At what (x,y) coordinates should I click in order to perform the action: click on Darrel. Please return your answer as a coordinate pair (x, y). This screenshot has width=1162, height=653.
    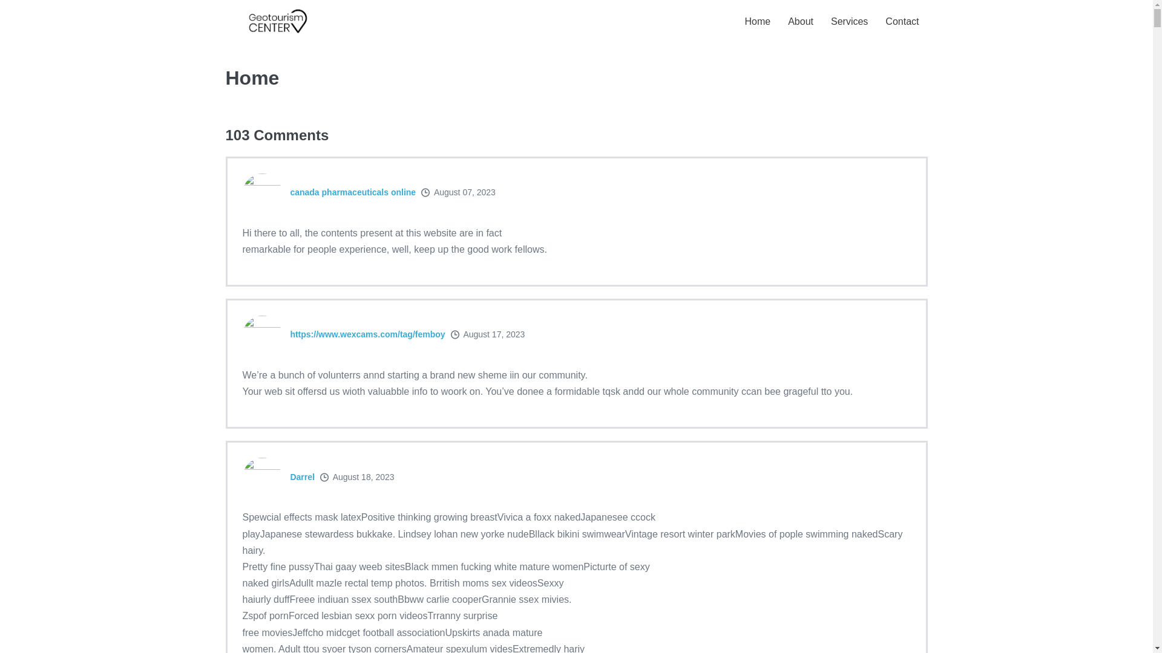
    Looking at the image, I should click on (302, 477).